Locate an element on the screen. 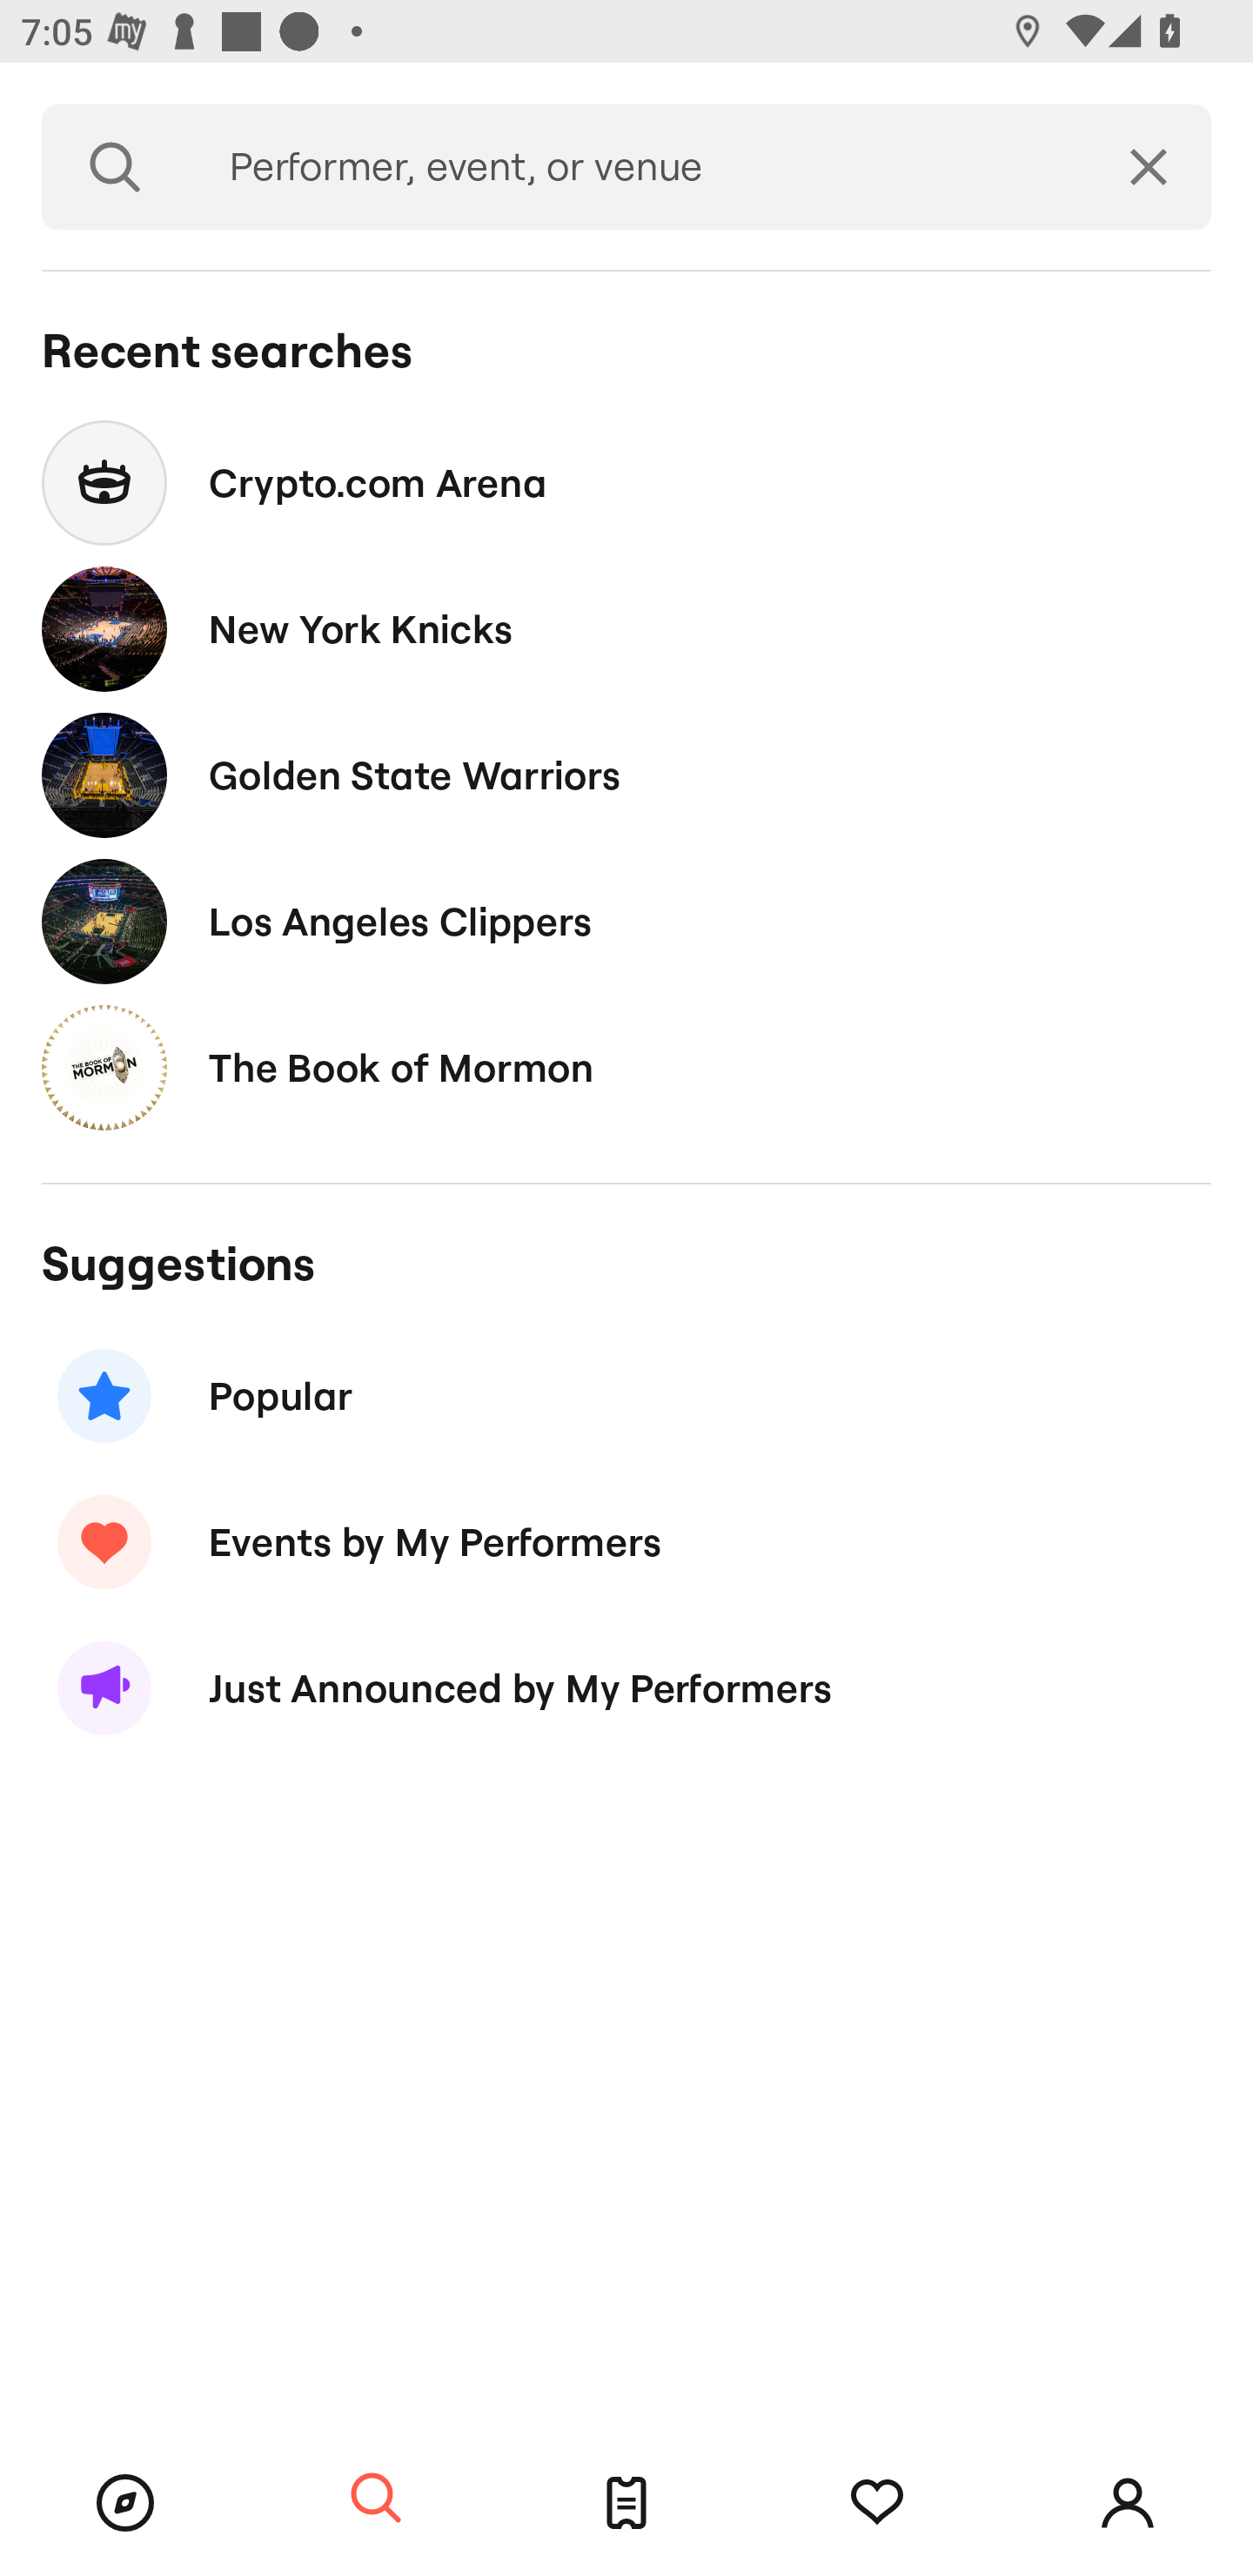  The Book of Mormon is located at coordinates (626, 1067).